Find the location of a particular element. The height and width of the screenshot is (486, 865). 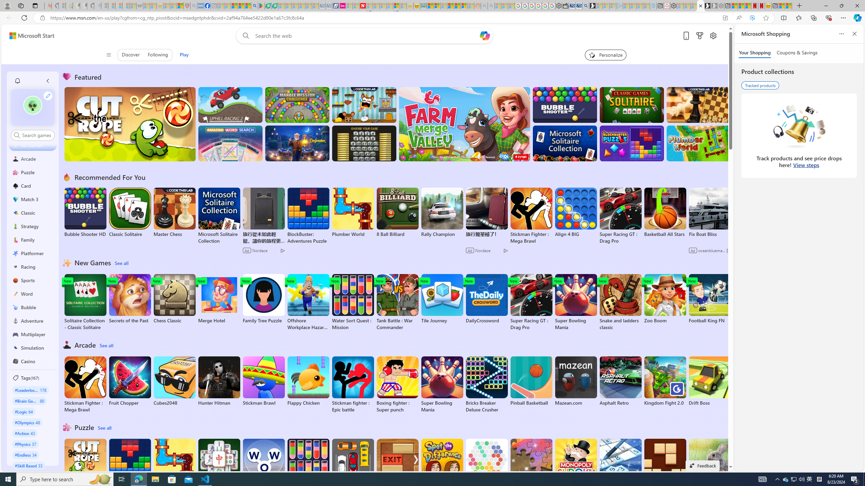

Cubes2048 is located at coordinates (174, 381).